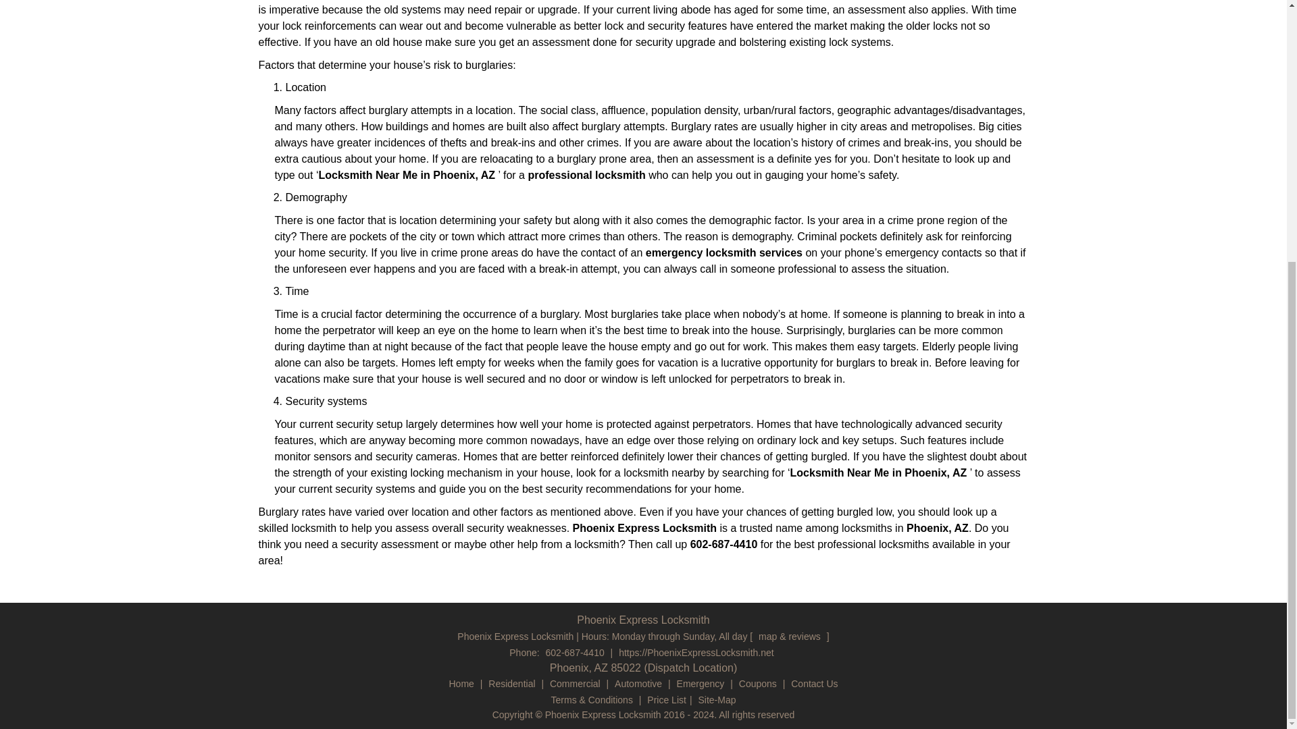 This screenshot has height=729, width=1297. What do you see at coordinates (575, 653) in the screenshot?
I see `602-687-4410` at bounding box center [575, 653].